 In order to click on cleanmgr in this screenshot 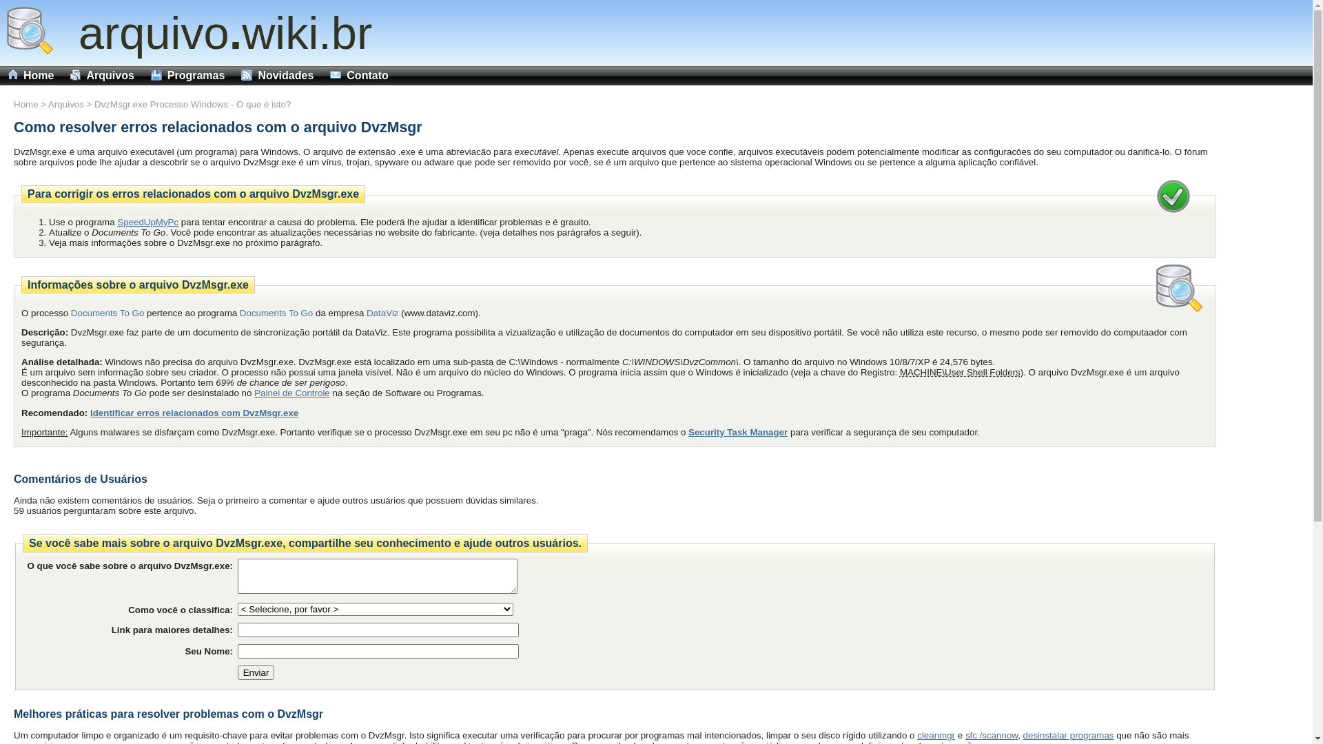, I will do `click(936, 736)`.